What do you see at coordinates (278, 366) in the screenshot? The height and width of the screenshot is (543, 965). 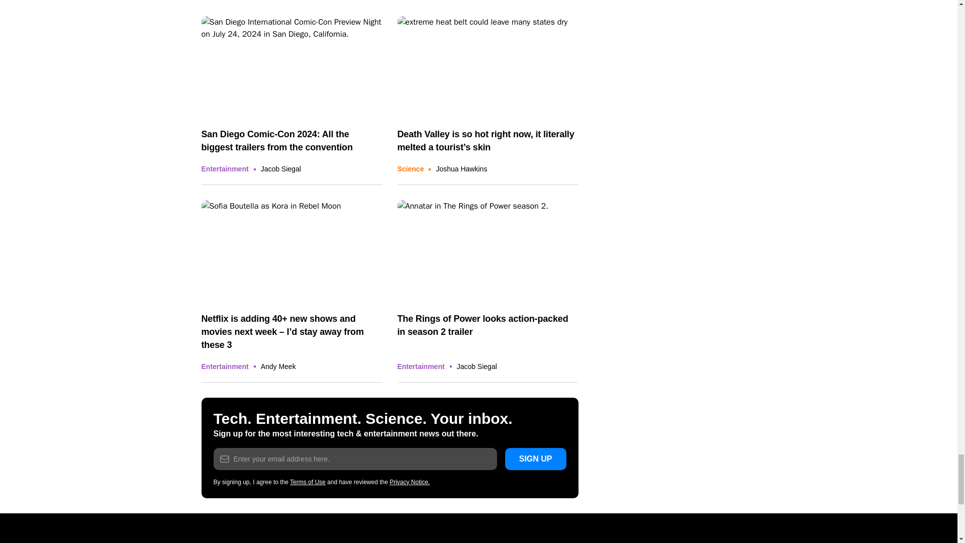 I see `Posts by Andy Meek` at bounding box center [278, 366].